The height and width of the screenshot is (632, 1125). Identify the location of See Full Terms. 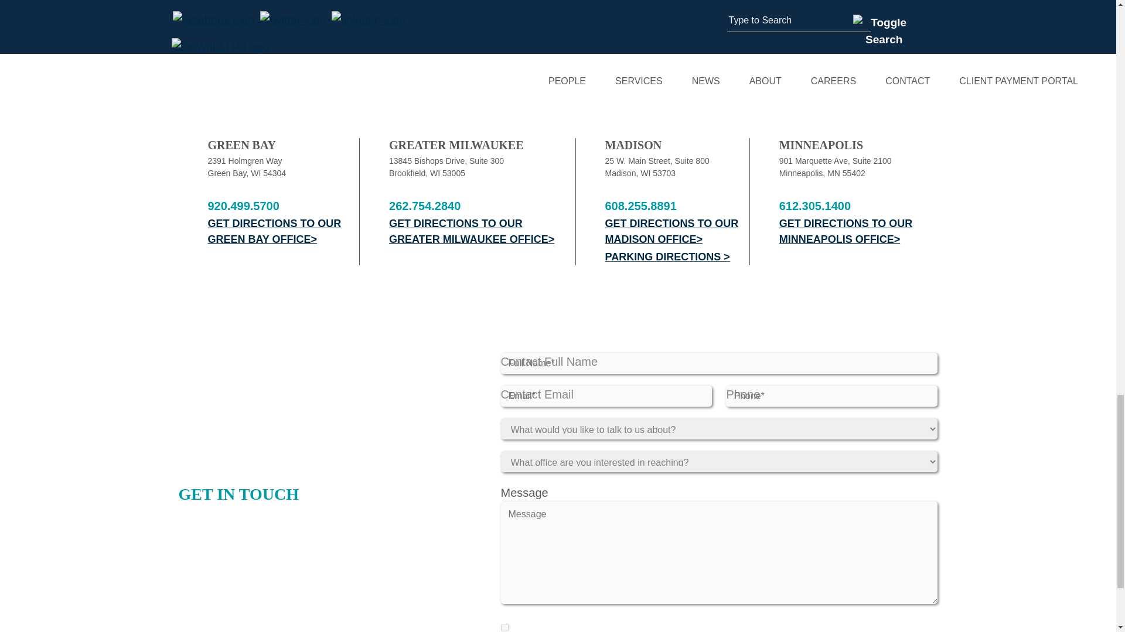
(902, 627).